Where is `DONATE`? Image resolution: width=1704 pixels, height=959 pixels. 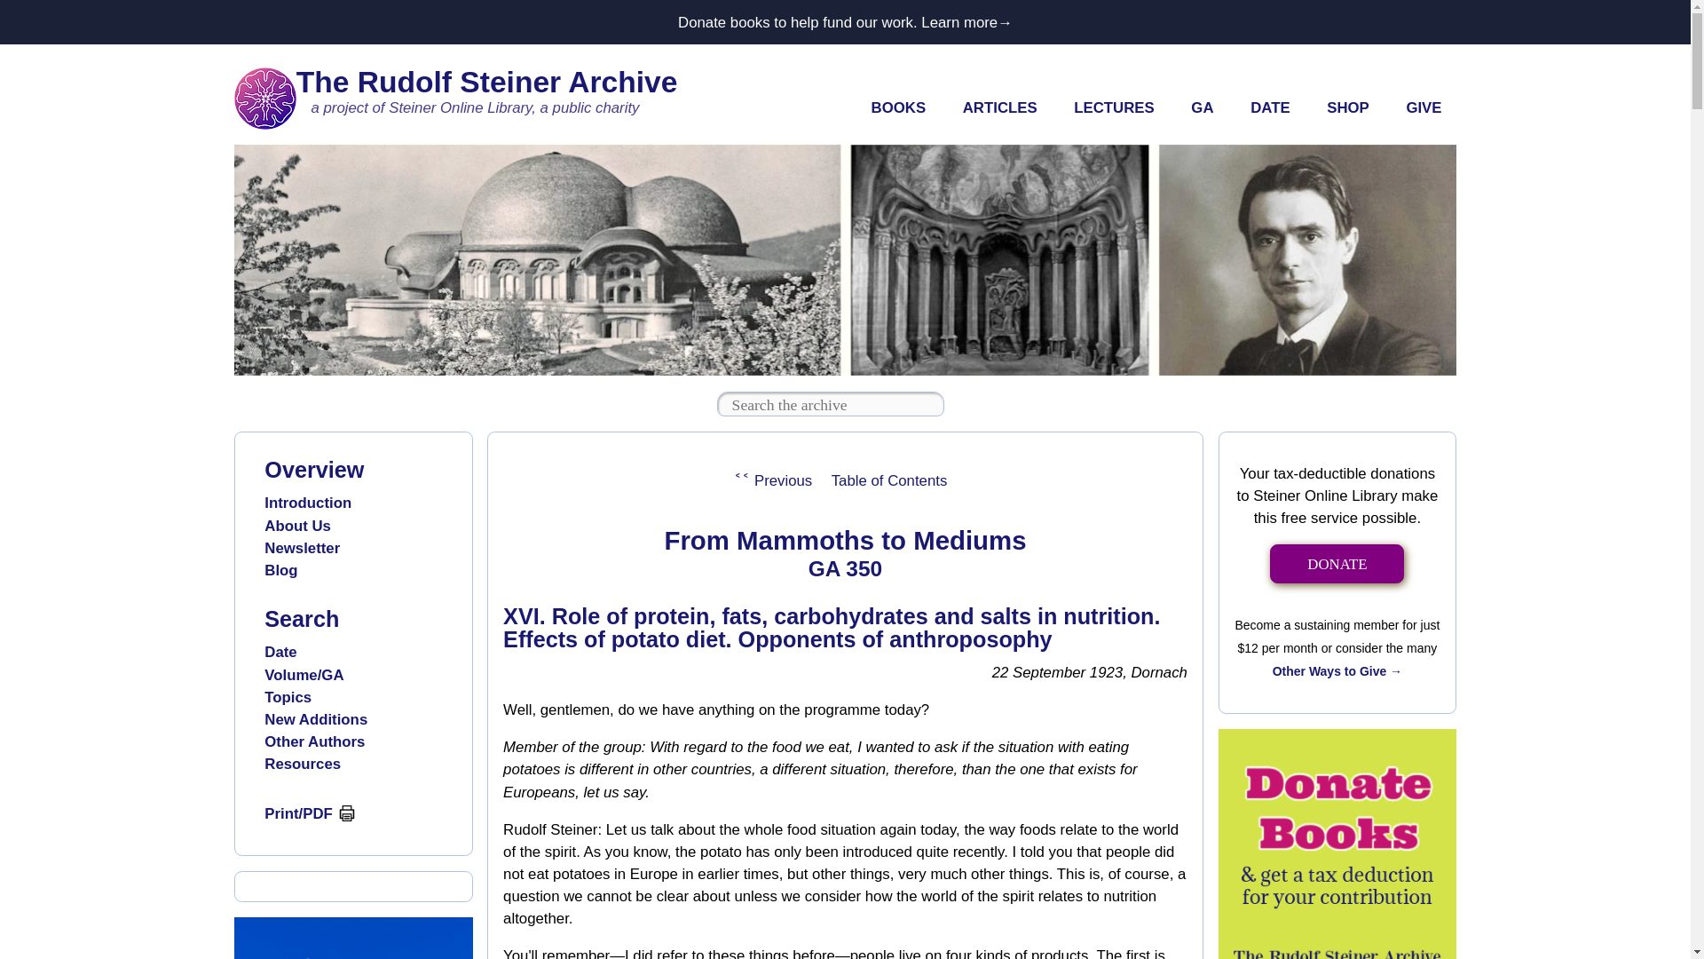
DONATE is located at coordinates (1337, 564).